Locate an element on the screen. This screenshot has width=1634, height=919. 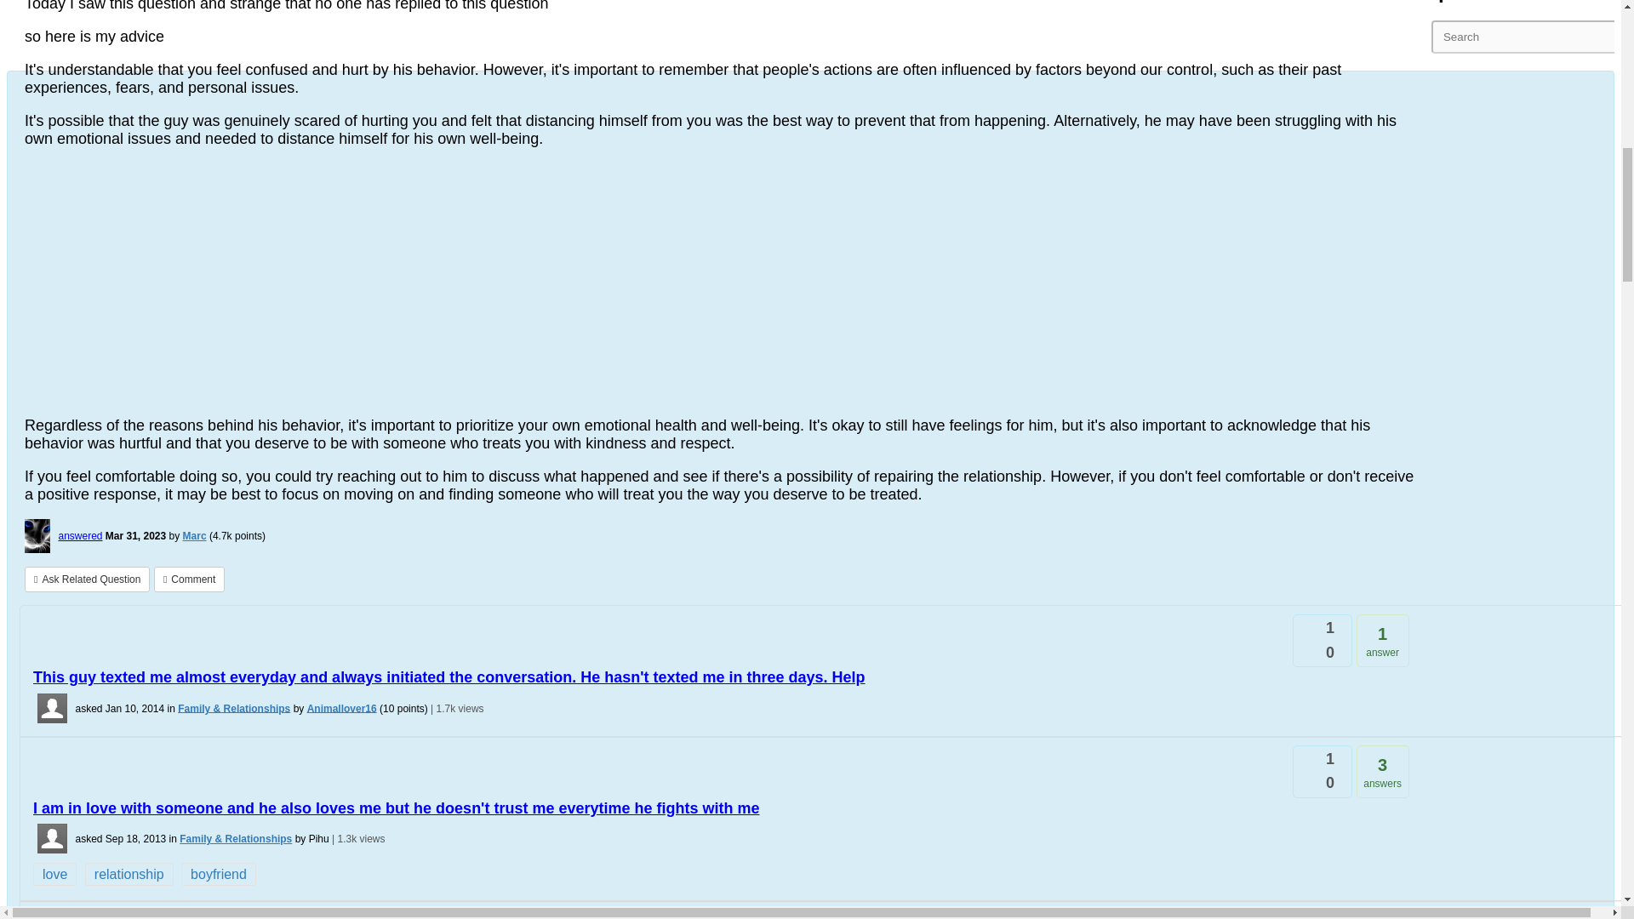
Click to vote down is located at coordinates (1301, 788).